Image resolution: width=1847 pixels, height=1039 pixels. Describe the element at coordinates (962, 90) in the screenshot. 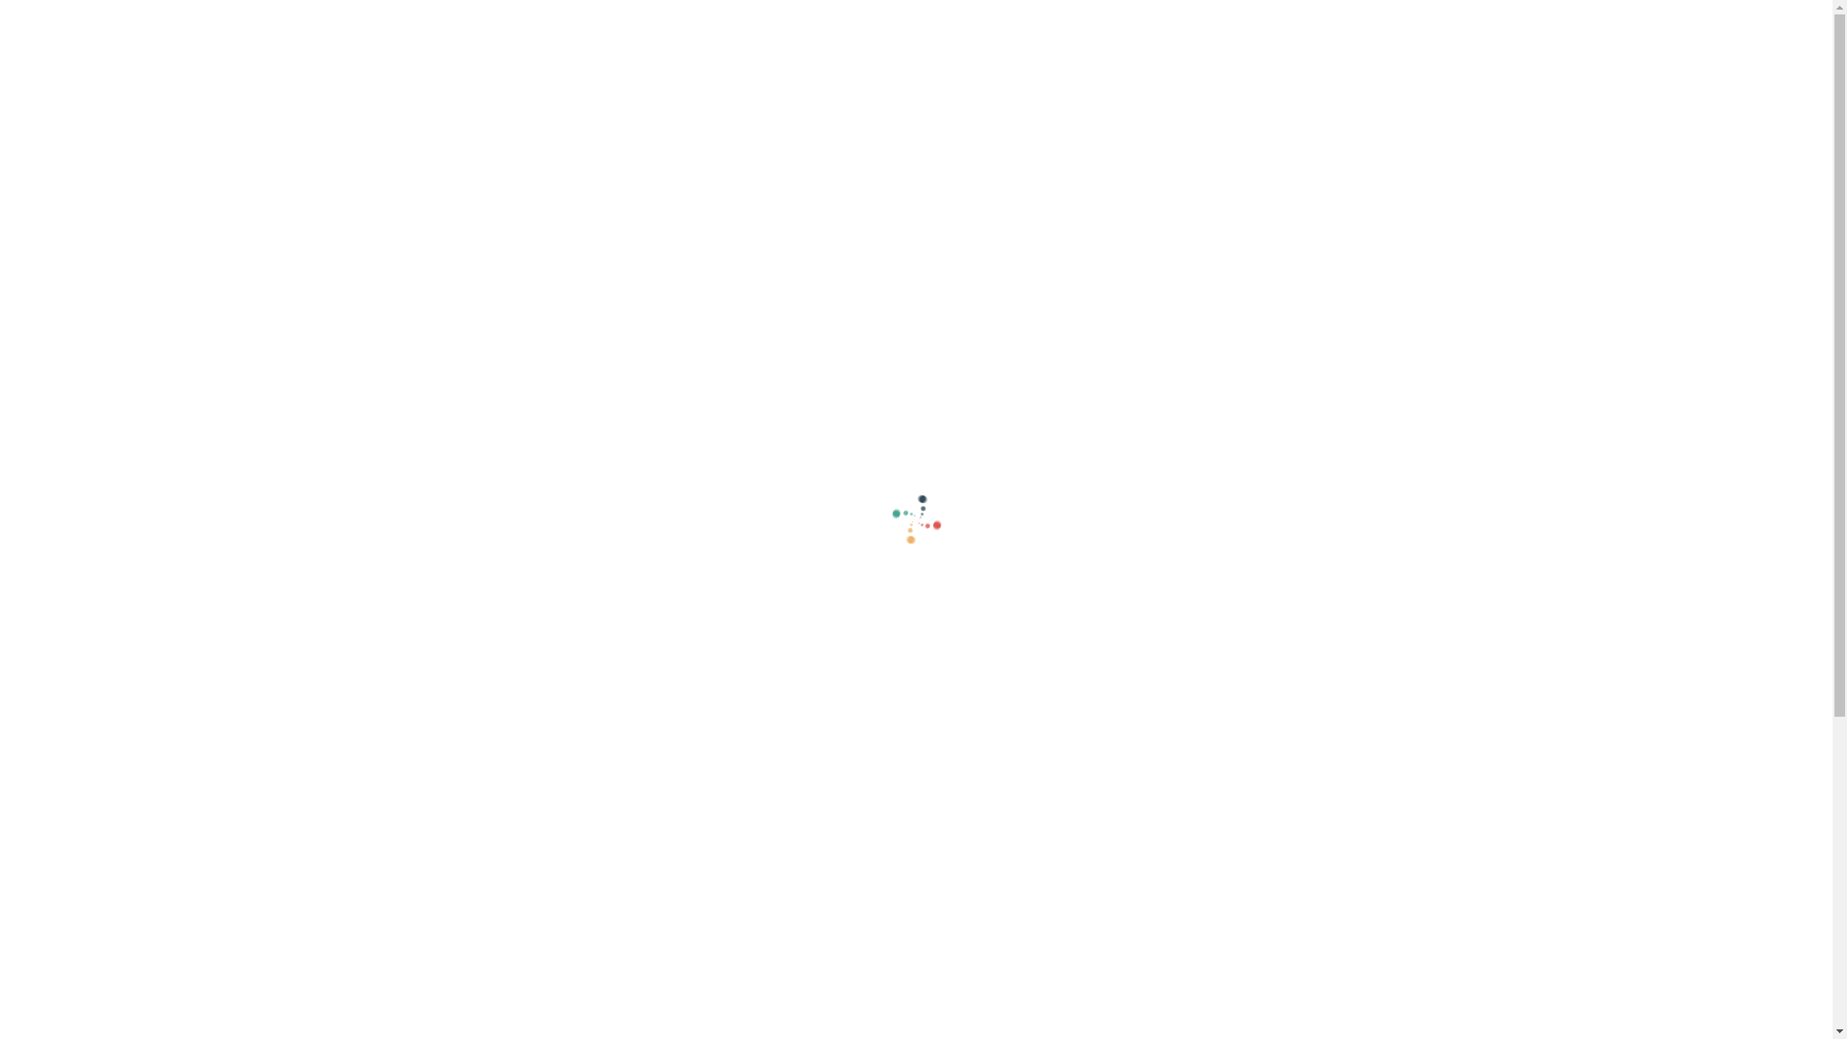

I see `HOME` at that location.